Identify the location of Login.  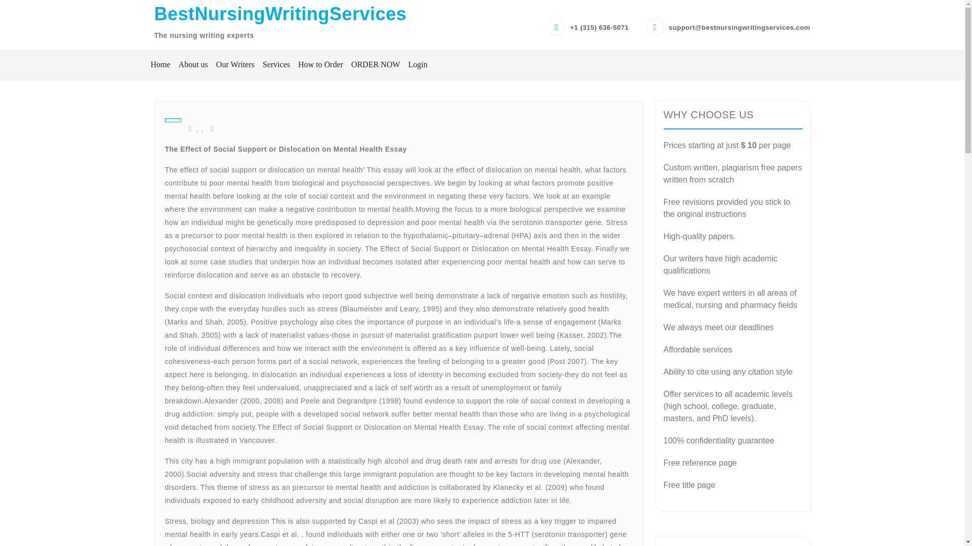
(416, 65).